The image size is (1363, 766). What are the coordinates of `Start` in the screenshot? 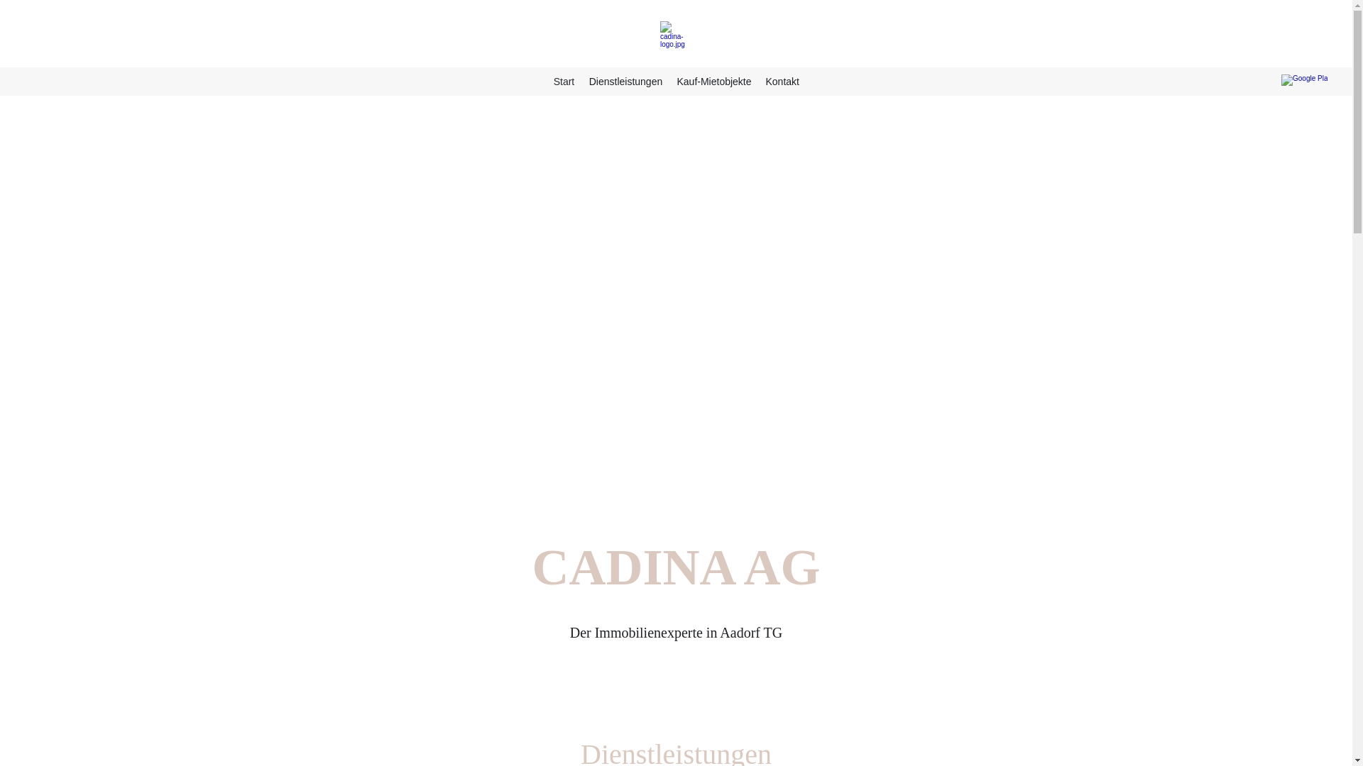 It's located at (564, 82).